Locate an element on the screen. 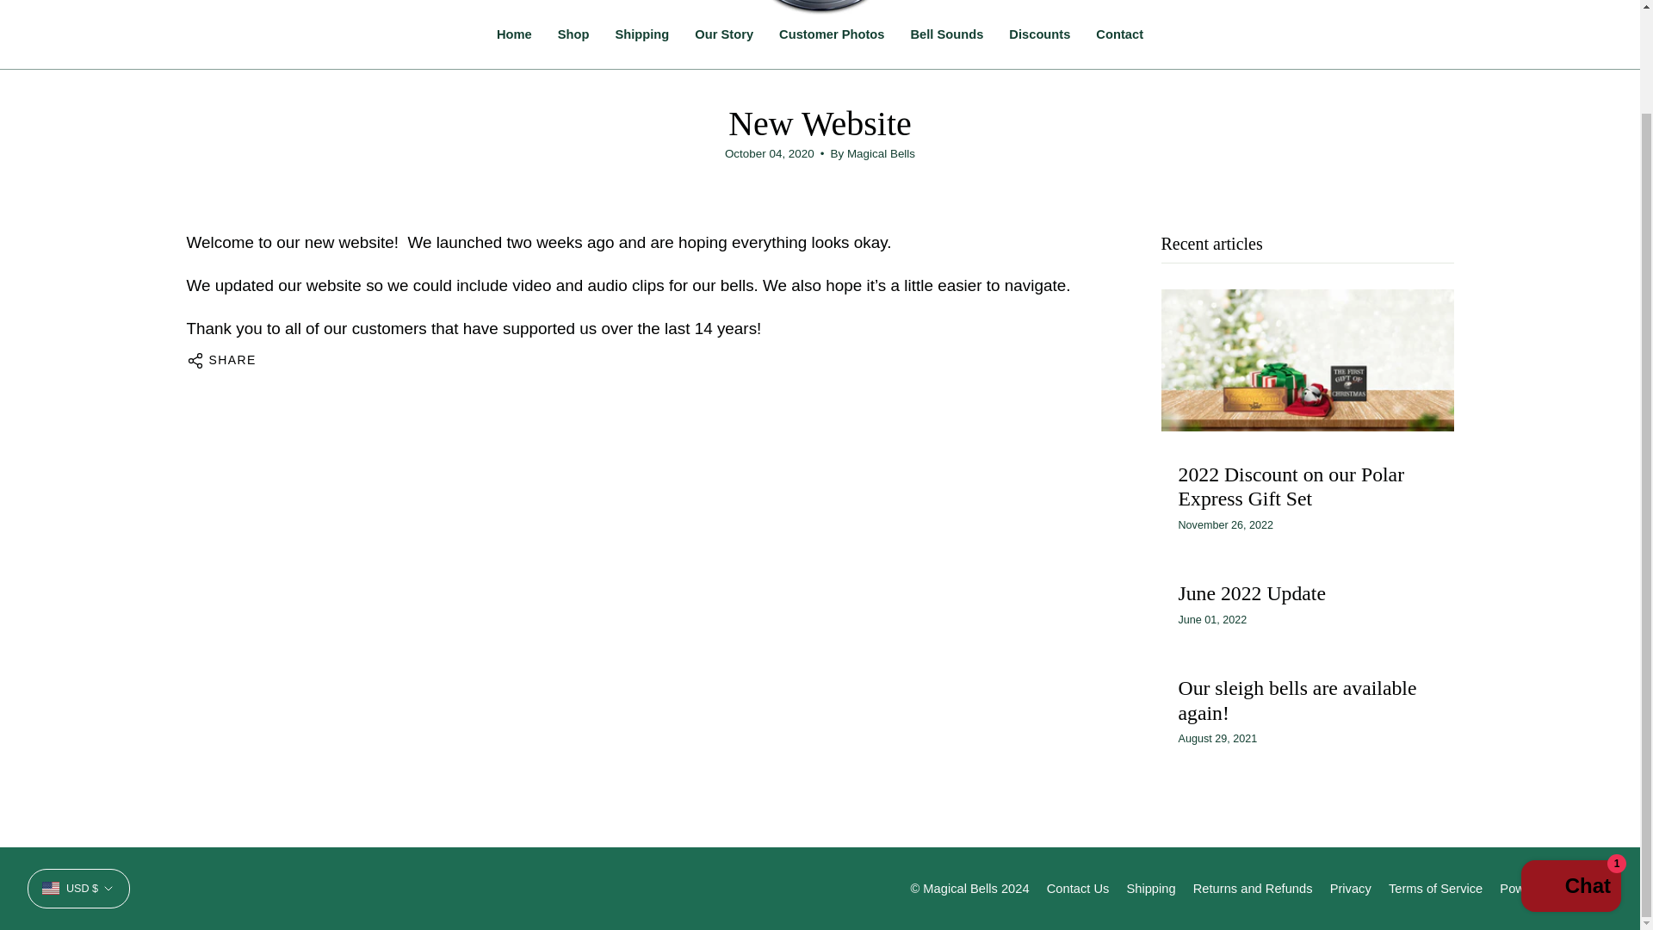  2022 Discount on our Polar Express Gift Set is located at coordinates (1290, 486).